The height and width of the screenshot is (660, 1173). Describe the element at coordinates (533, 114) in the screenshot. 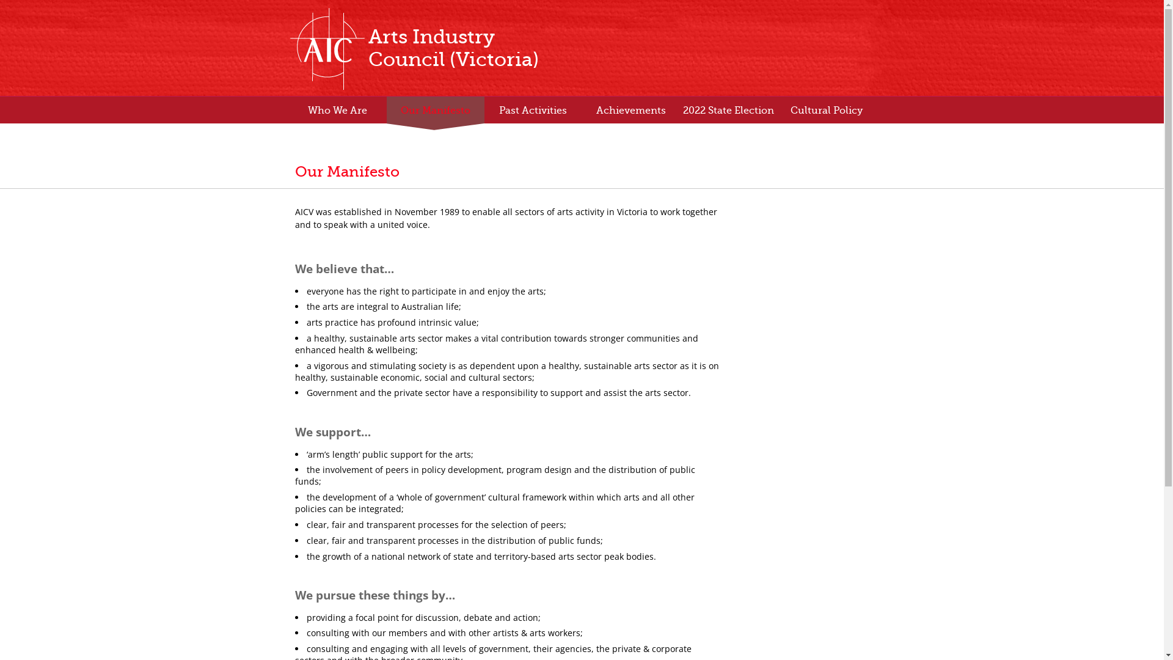

I see `Past Activities` at that location.